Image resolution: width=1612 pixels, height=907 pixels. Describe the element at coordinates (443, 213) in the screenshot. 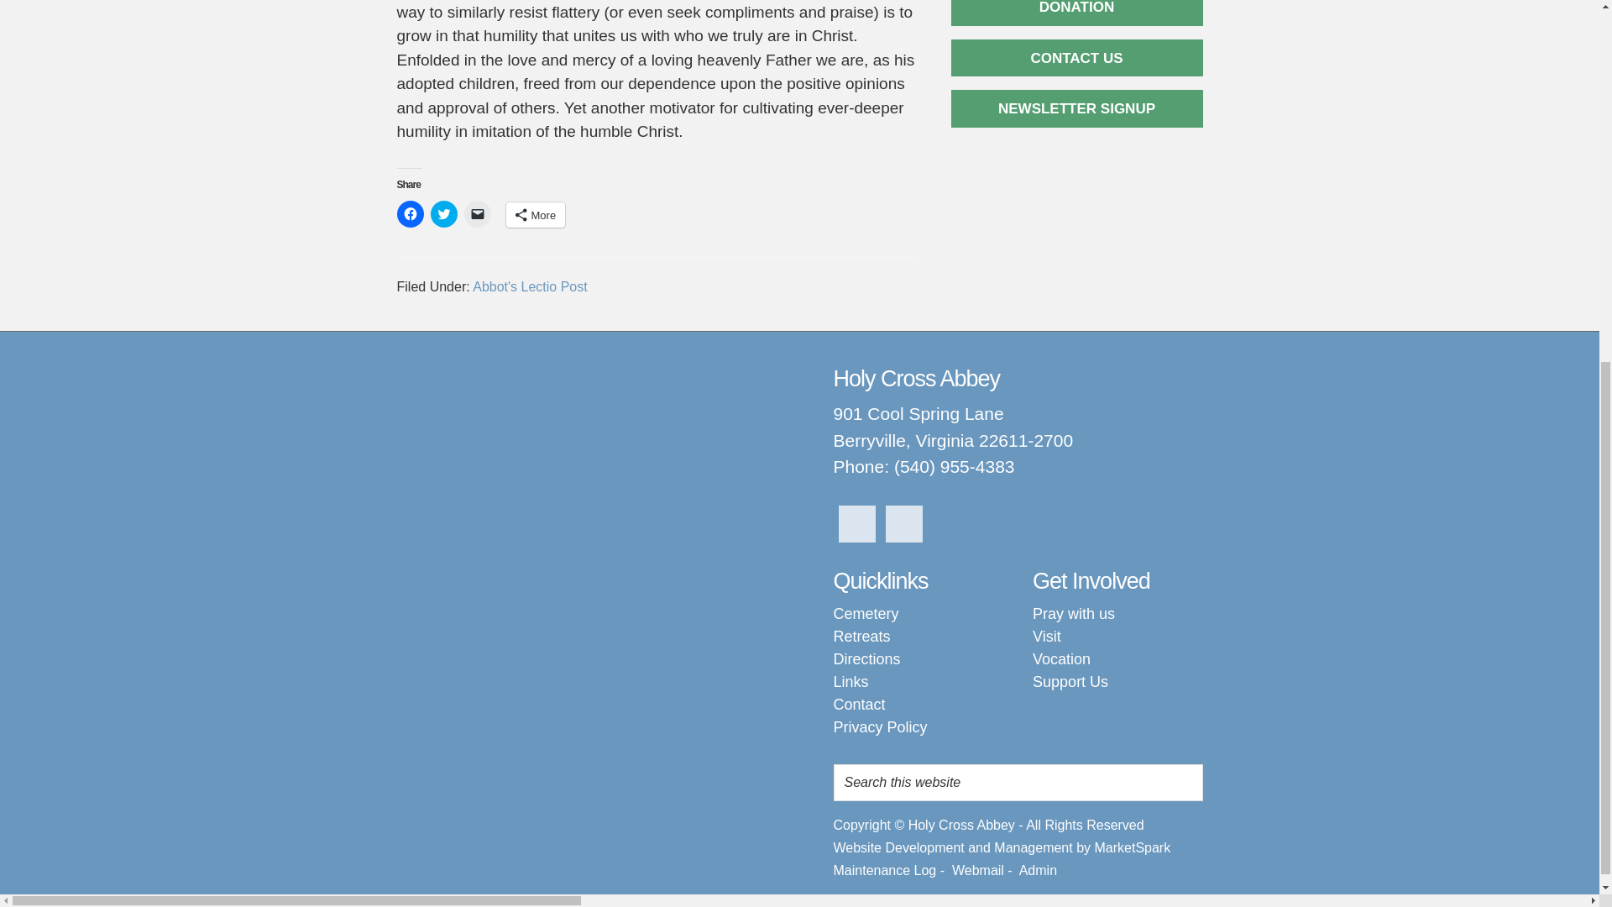

I see `Click to share on Twitter` at that location.